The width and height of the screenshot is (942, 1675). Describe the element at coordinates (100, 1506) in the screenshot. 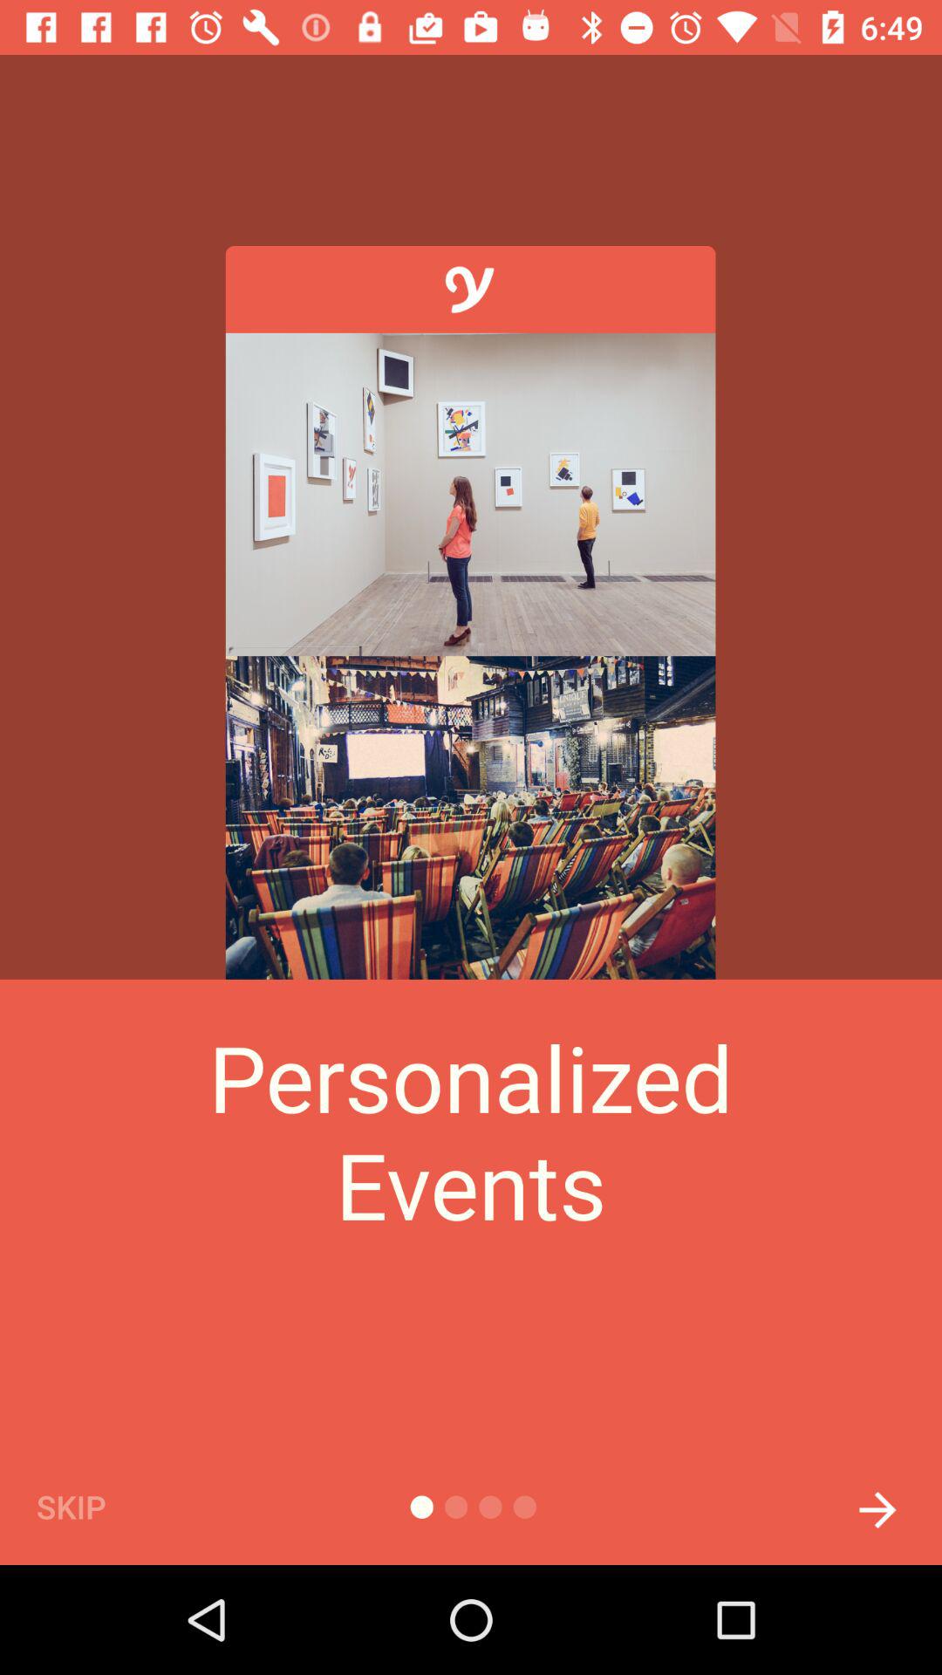

I see `turn off skip icon` at that location.